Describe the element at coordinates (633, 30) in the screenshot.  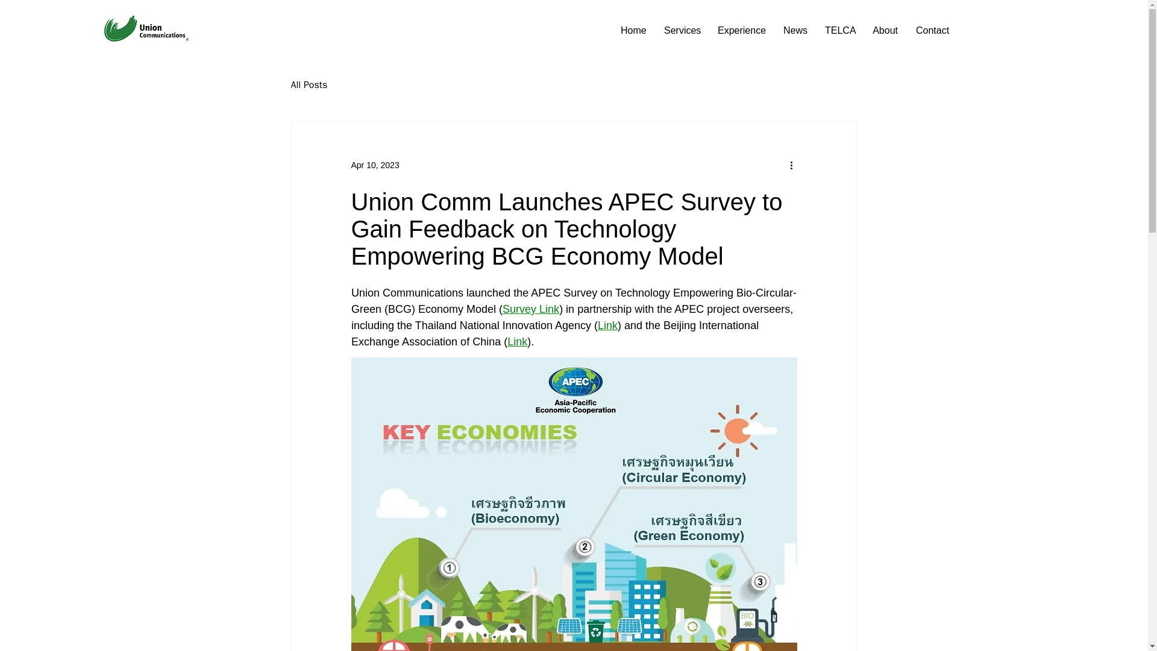
I see `Home` at that location.